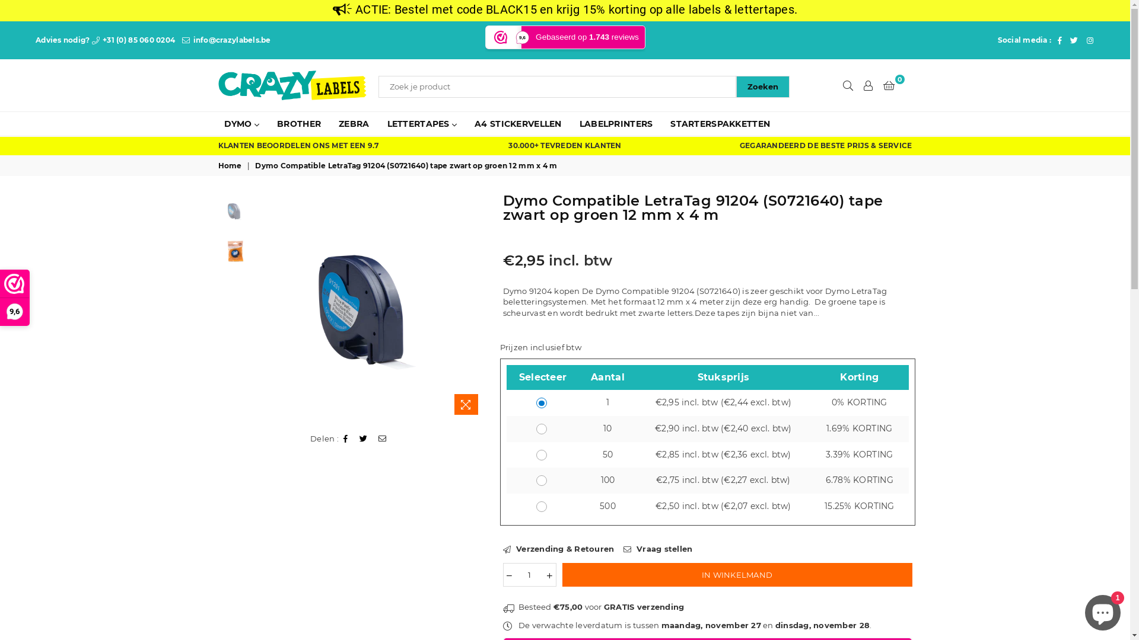 This screenshot has width=1139, height=640. What do you see at coordinates (530, 575) in the screenshot?
I see `Aantal` at bounding box center [530, 575].